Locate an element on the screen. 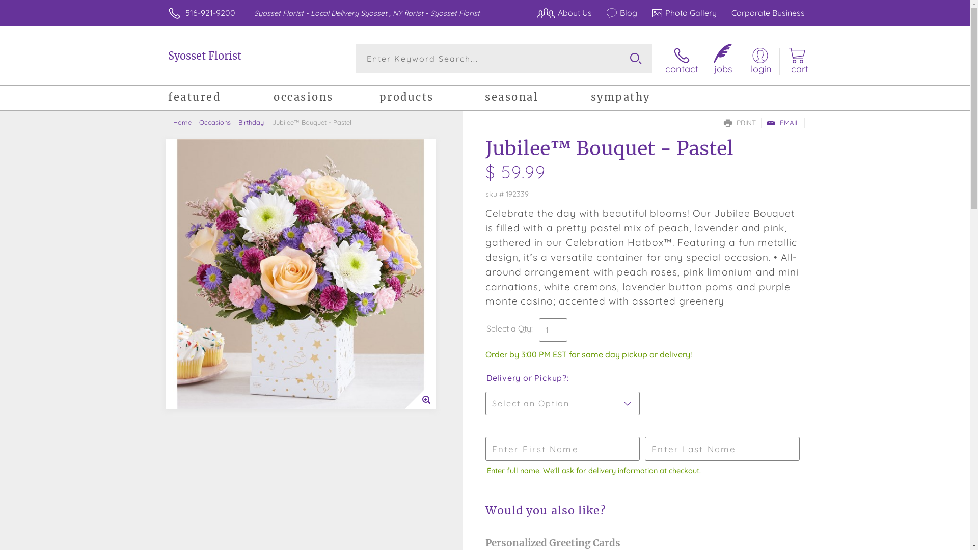 The width and height of the screenshot is (978, 550). About Us is located at coordinates (559, 13).